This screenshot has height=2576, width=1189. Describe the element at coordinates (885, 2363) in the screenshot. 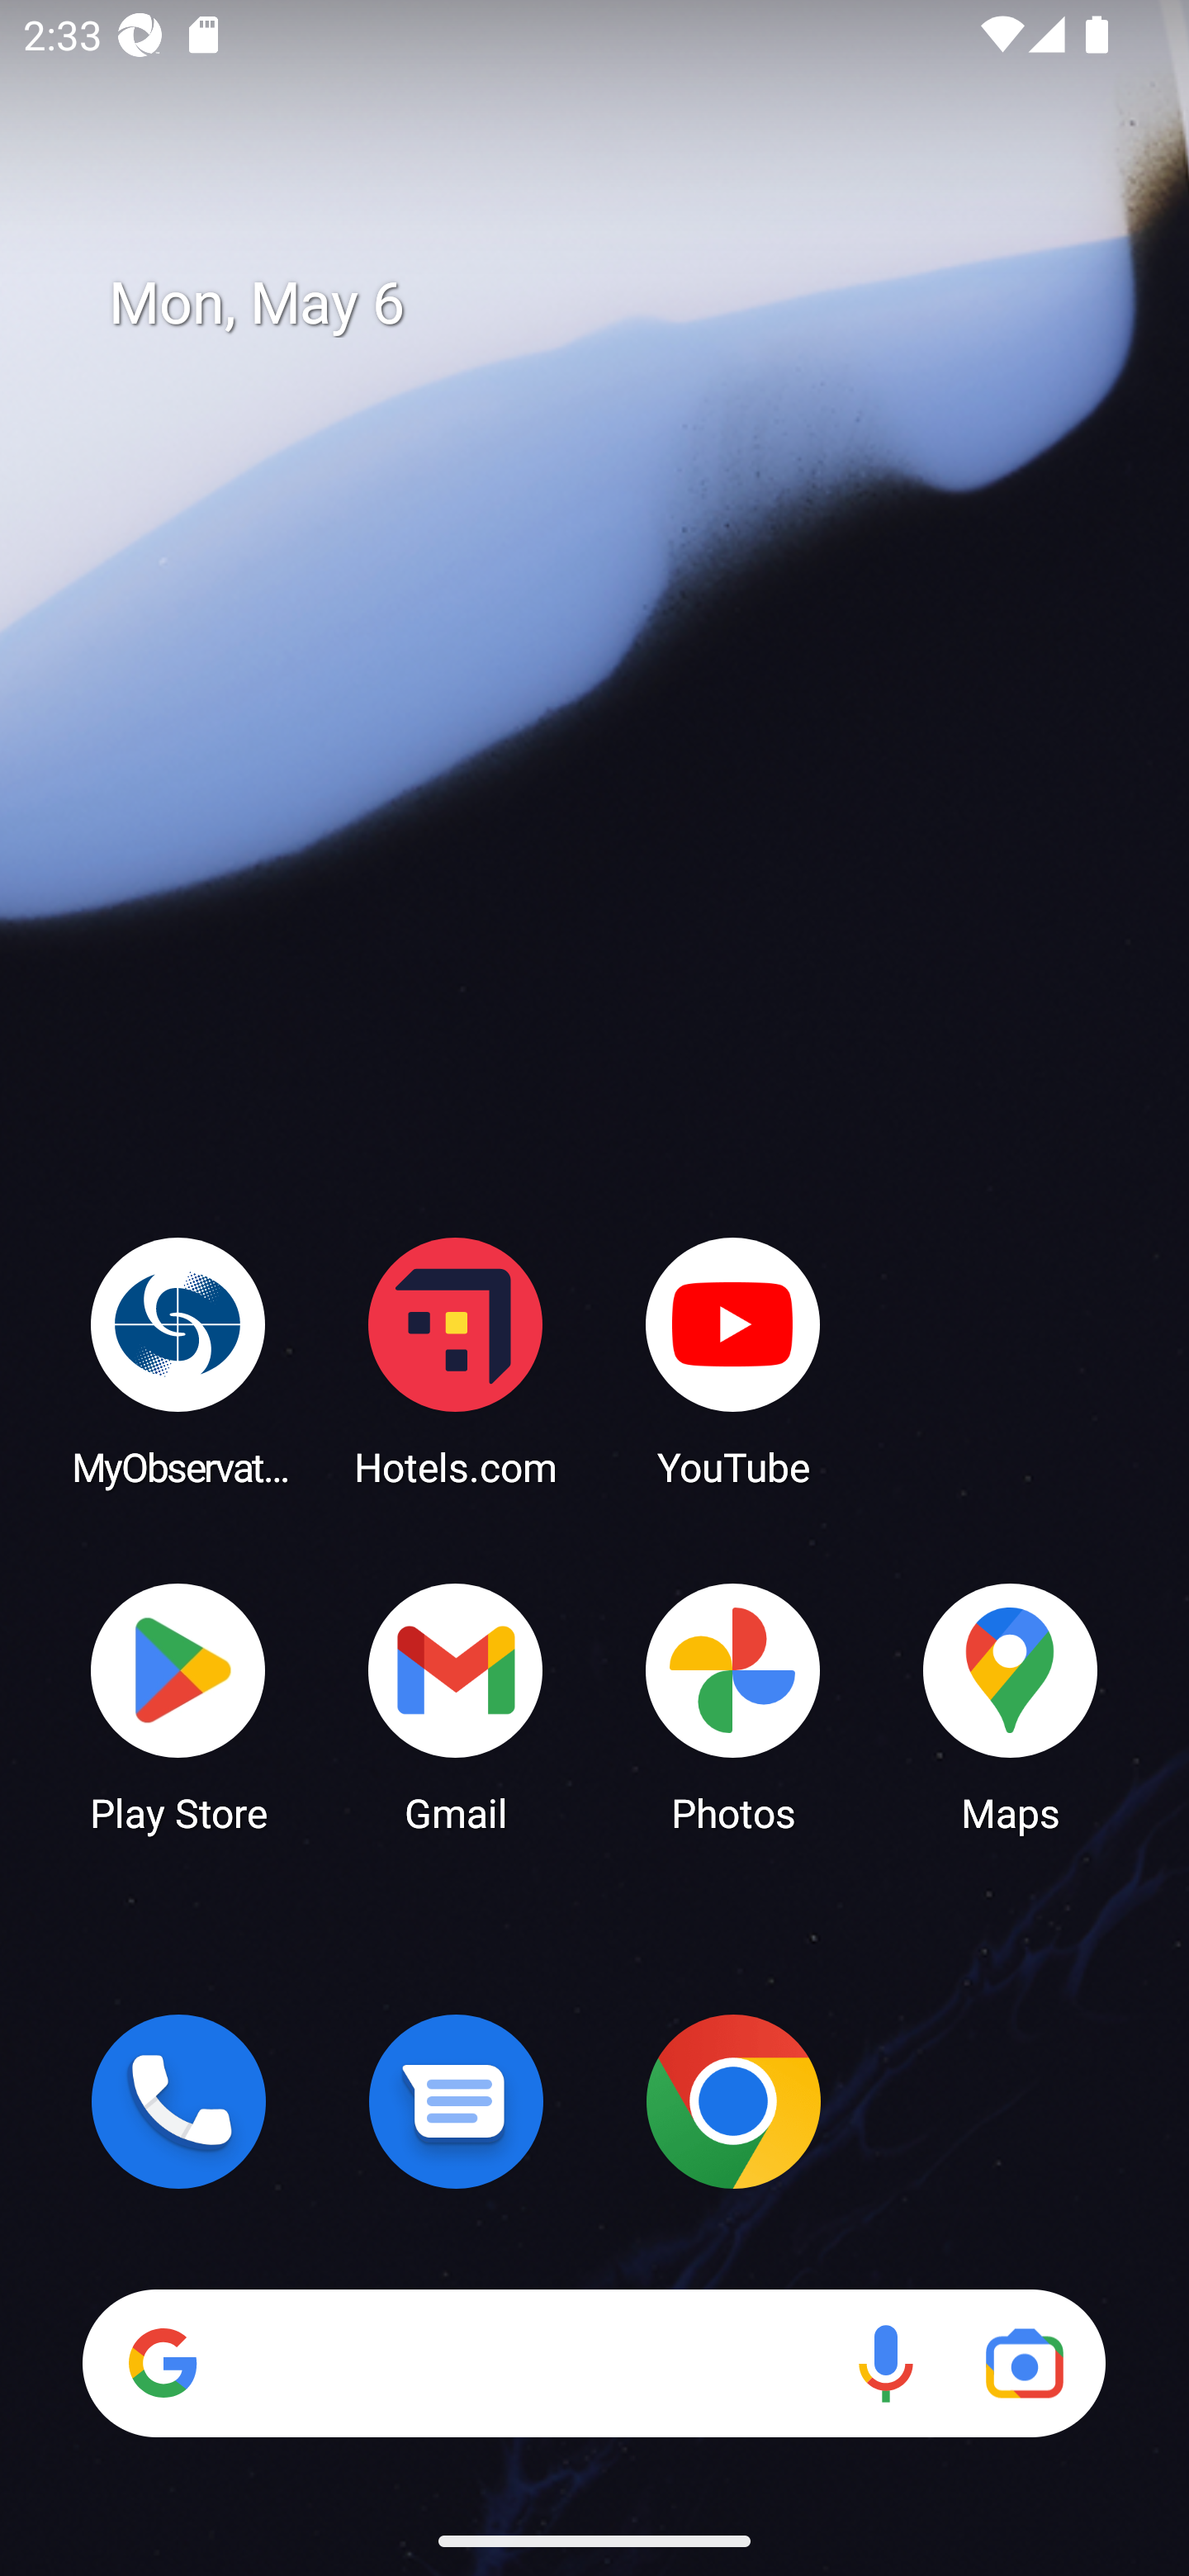

I see `Voice search` at that location.